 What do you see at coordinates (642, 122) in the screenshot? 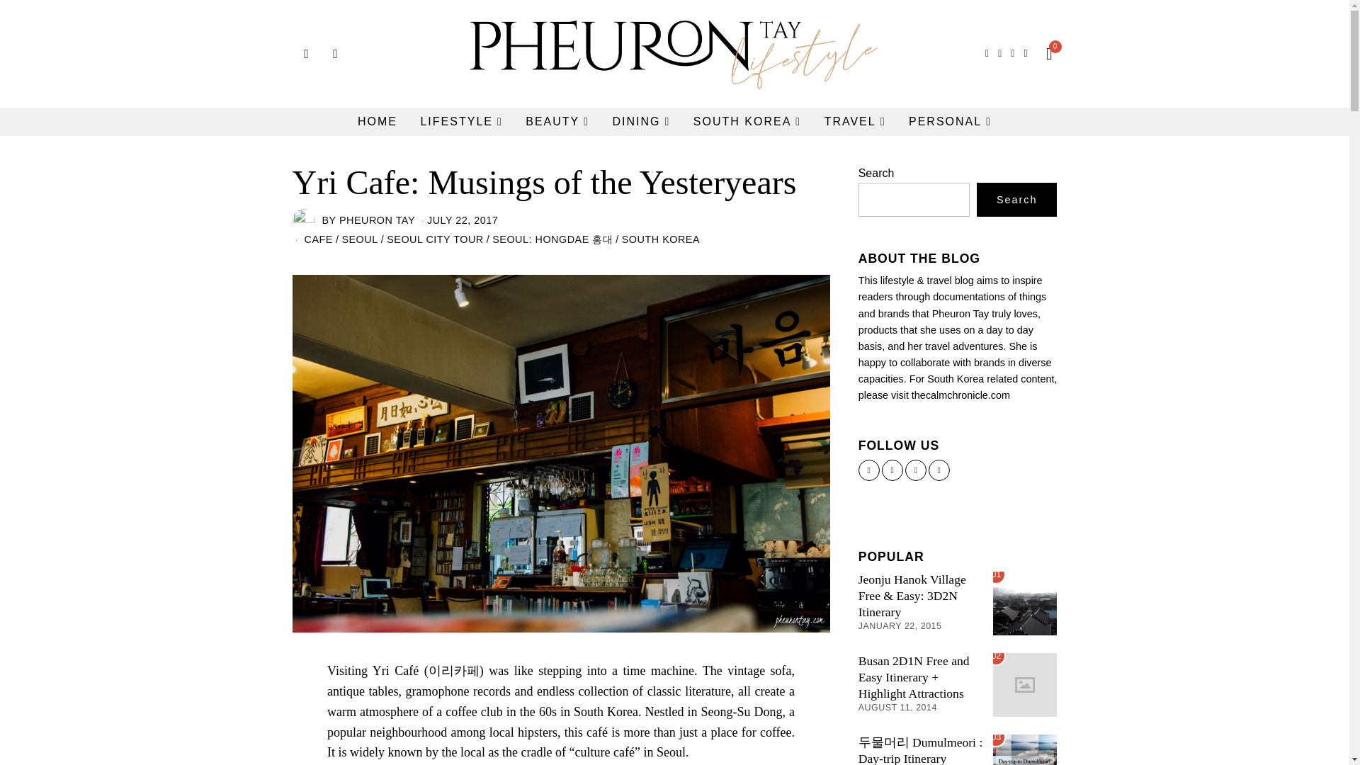
I see `DINING` at bounding box center [642, 122].